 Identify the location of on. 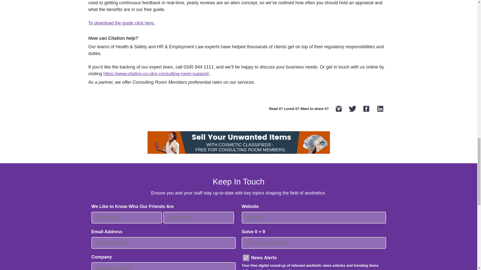
(246, 258).